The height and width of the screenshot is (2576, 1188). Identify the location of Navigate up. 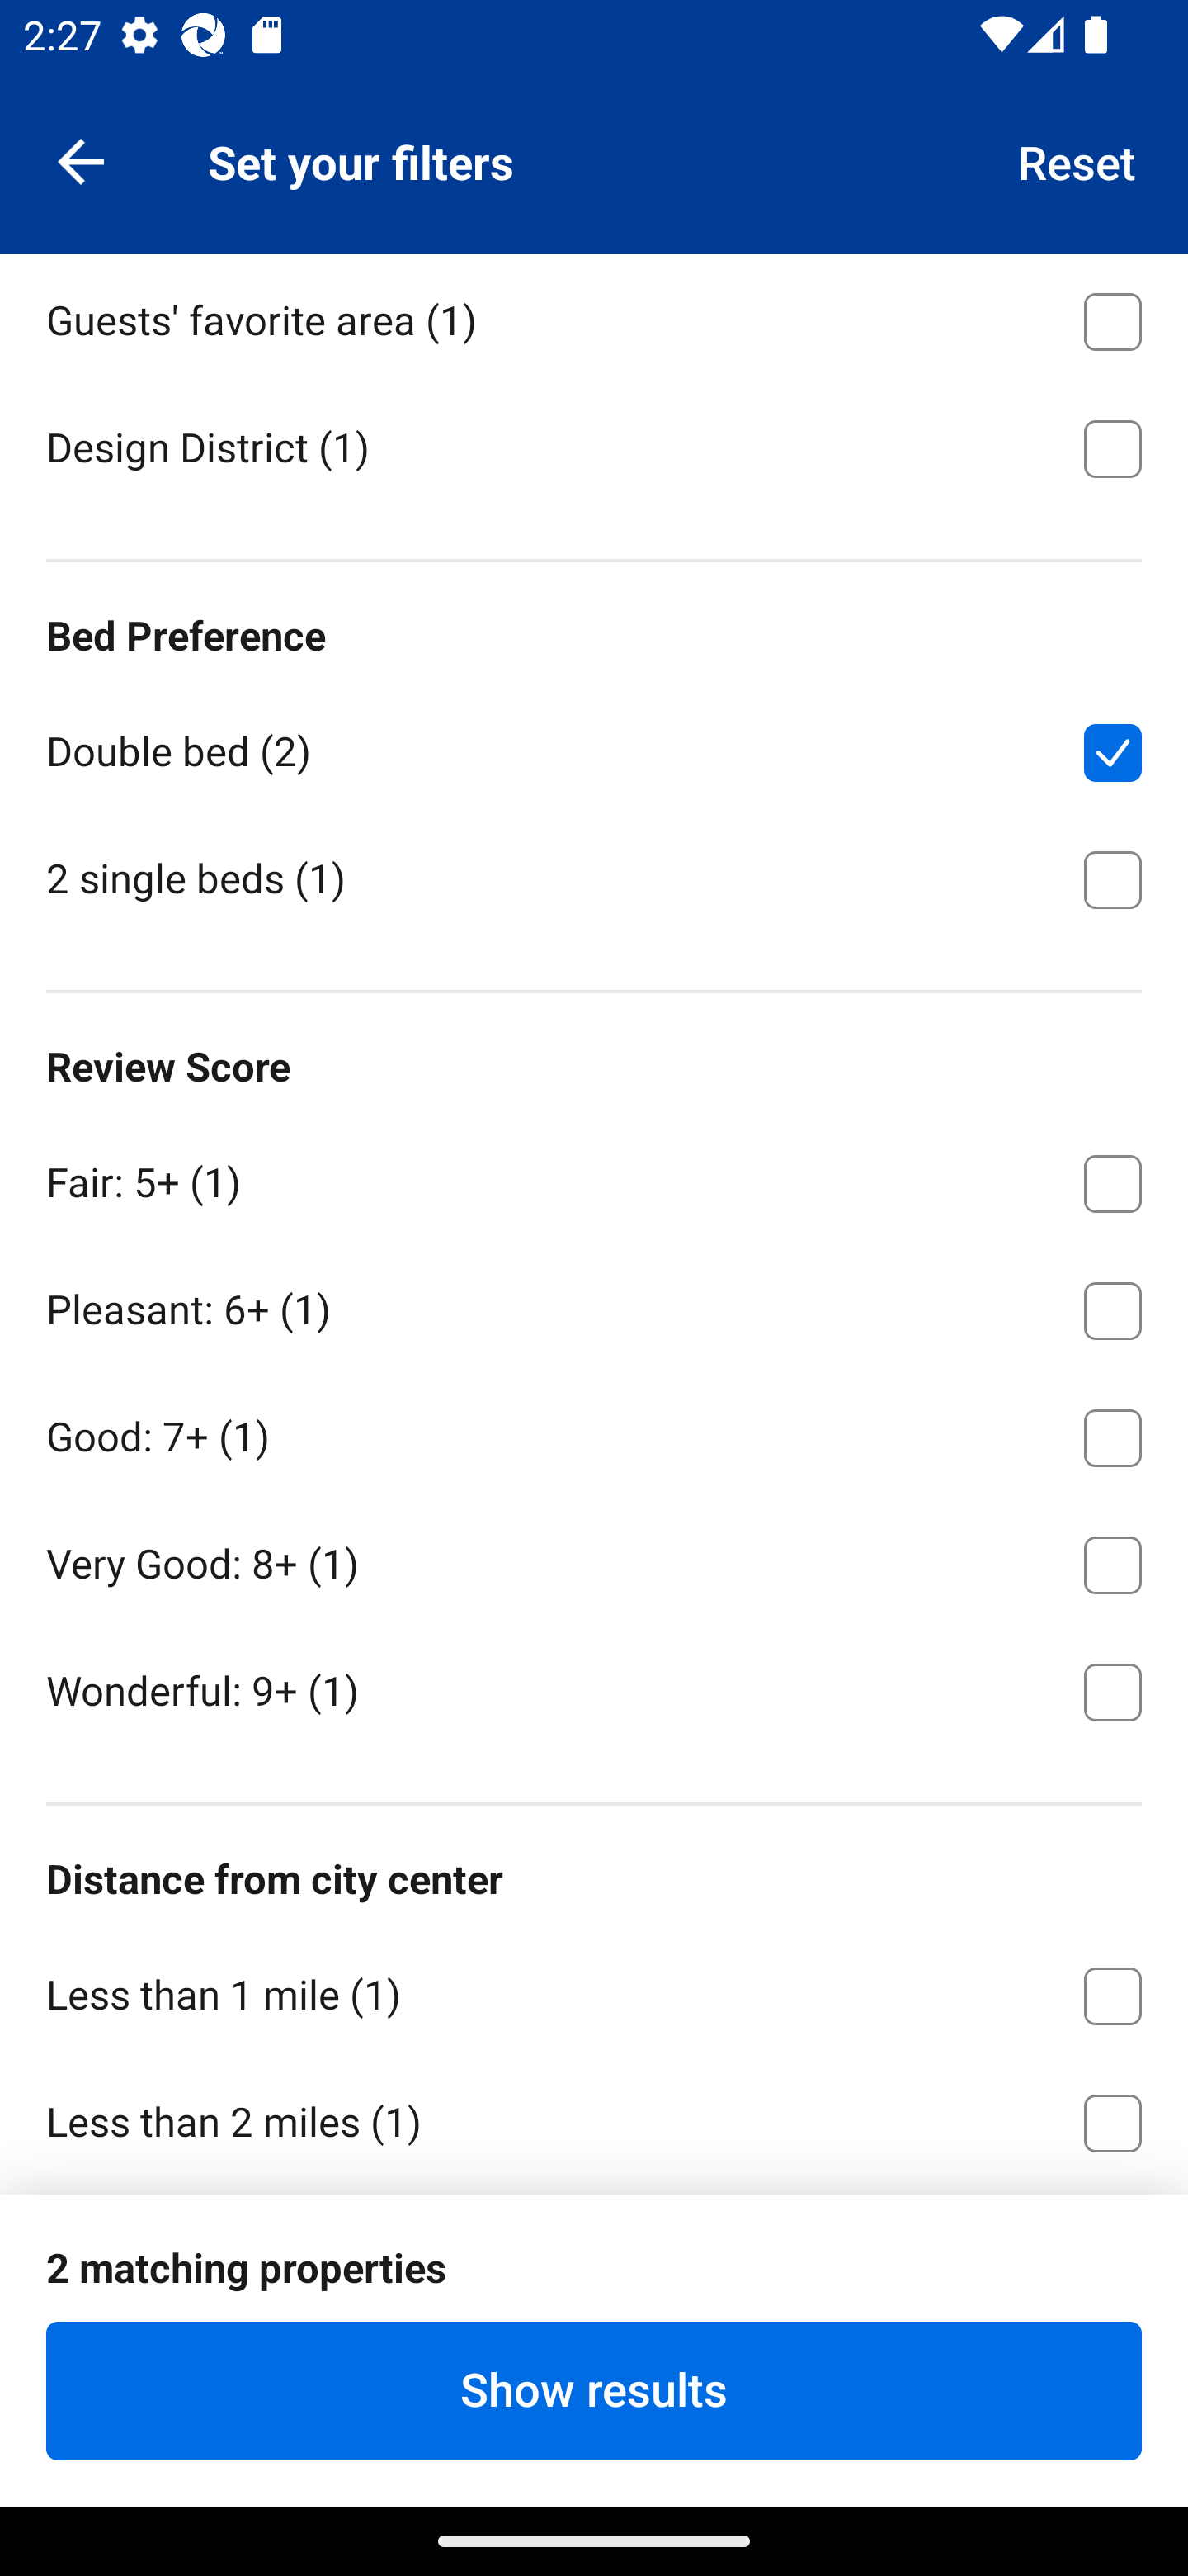
(81, 160).